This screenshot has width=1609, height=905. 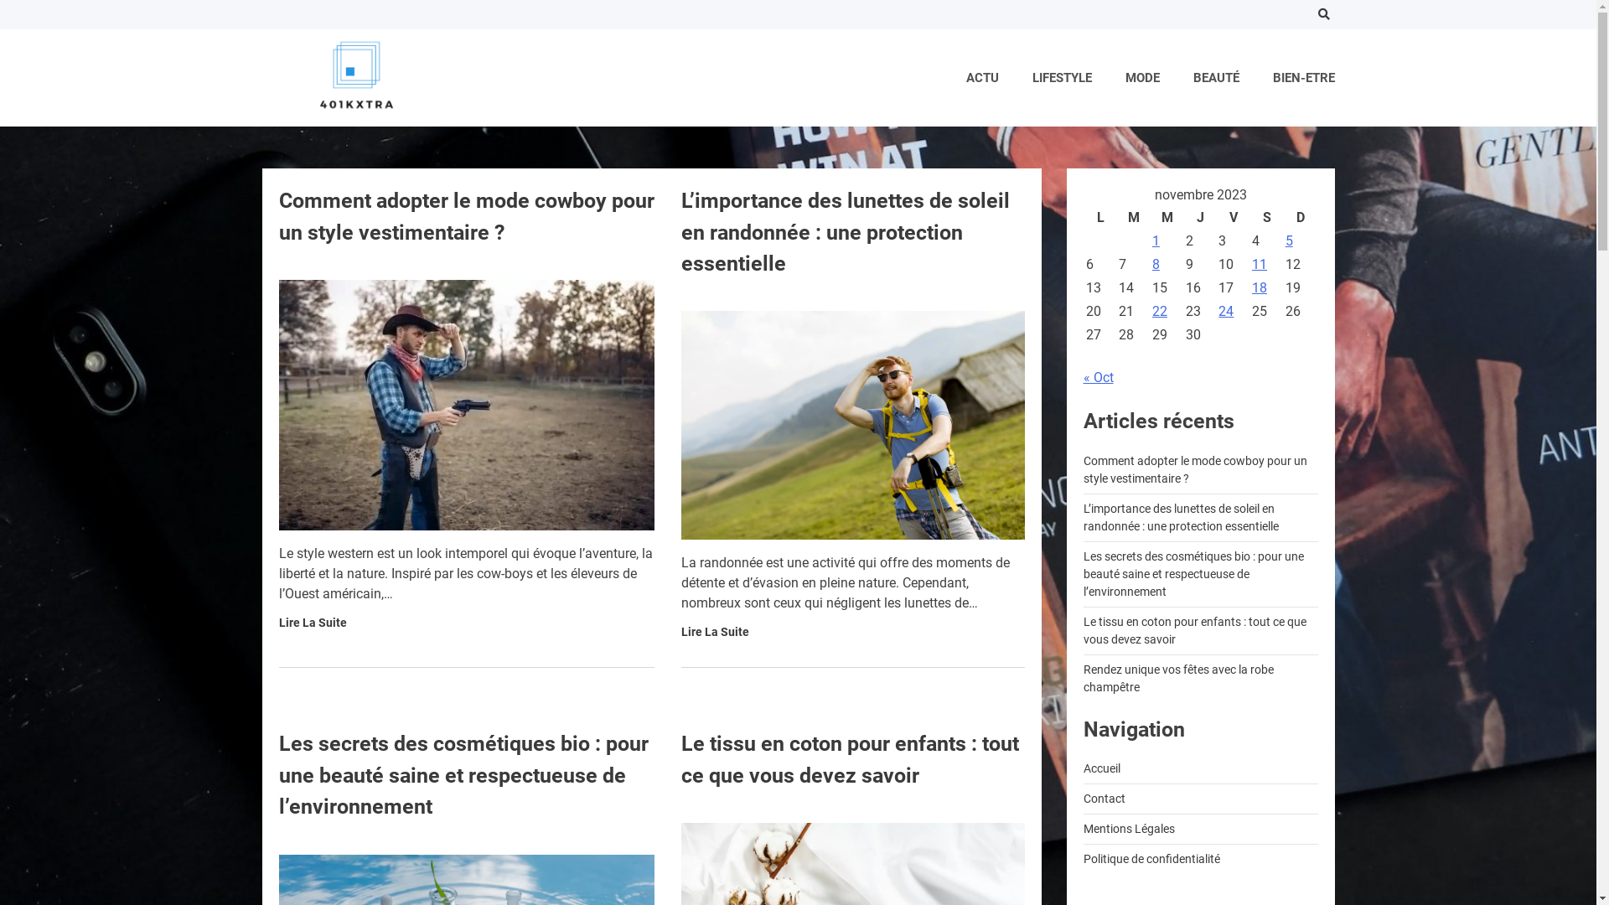 I want to click on Comment adopter le mode cowboy pour un style vestimentaire ?, so click(x=466, y=216).